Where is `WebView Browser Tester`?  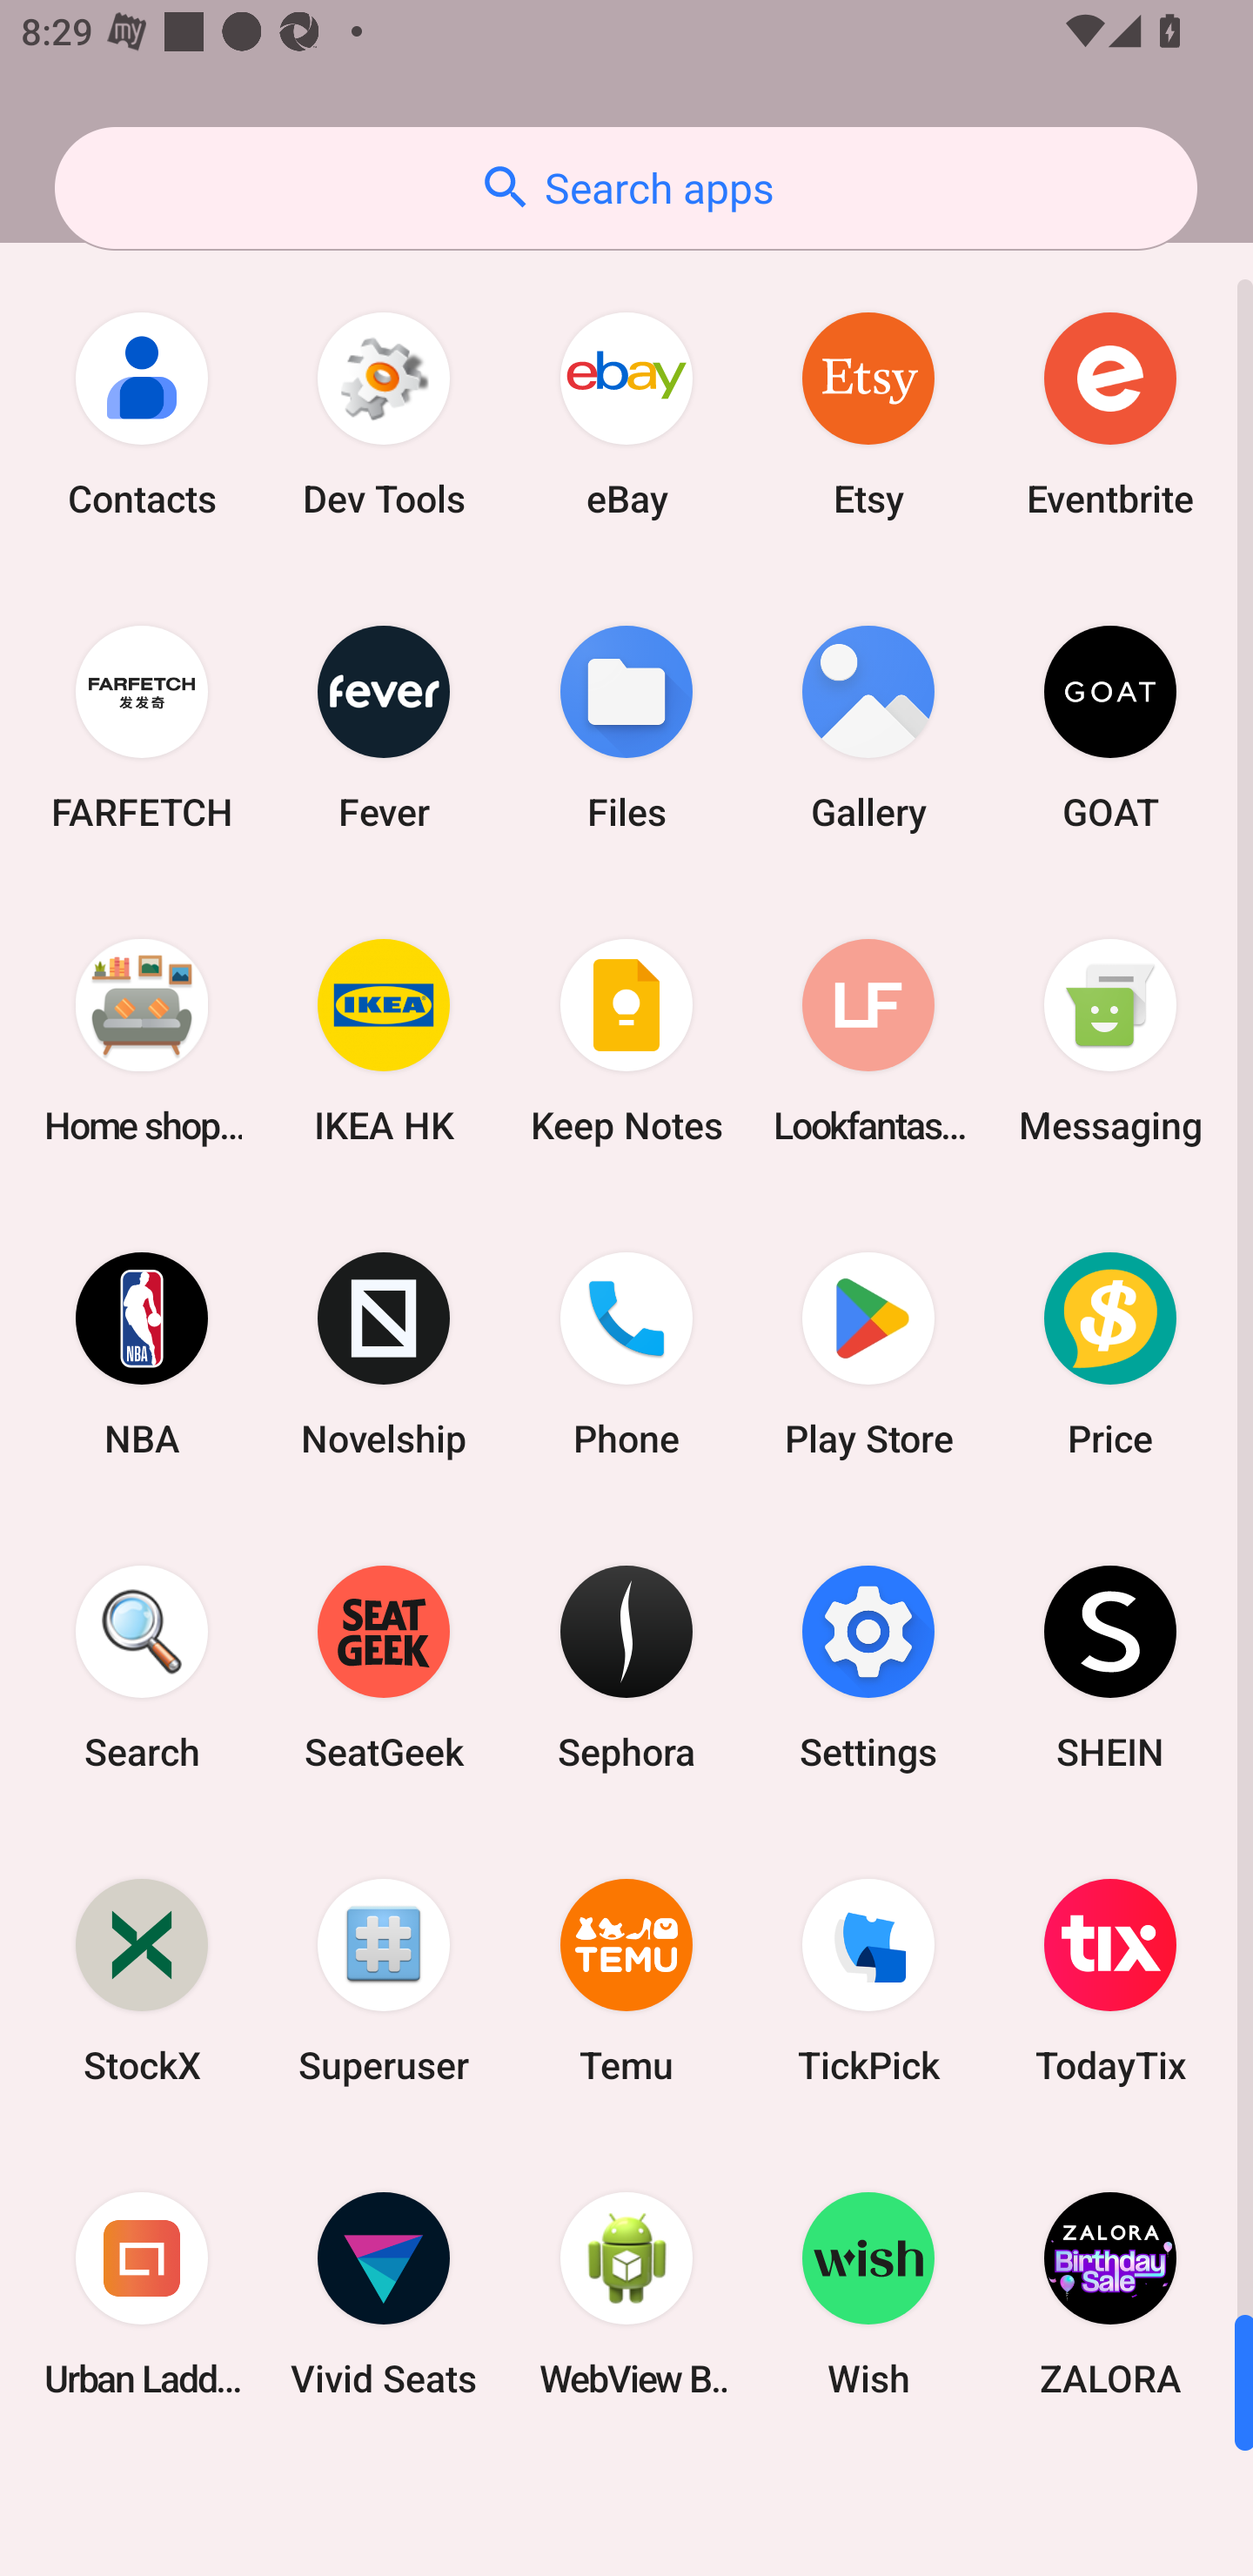 WebView Browser Tester is located at coordinates (626, 2293).